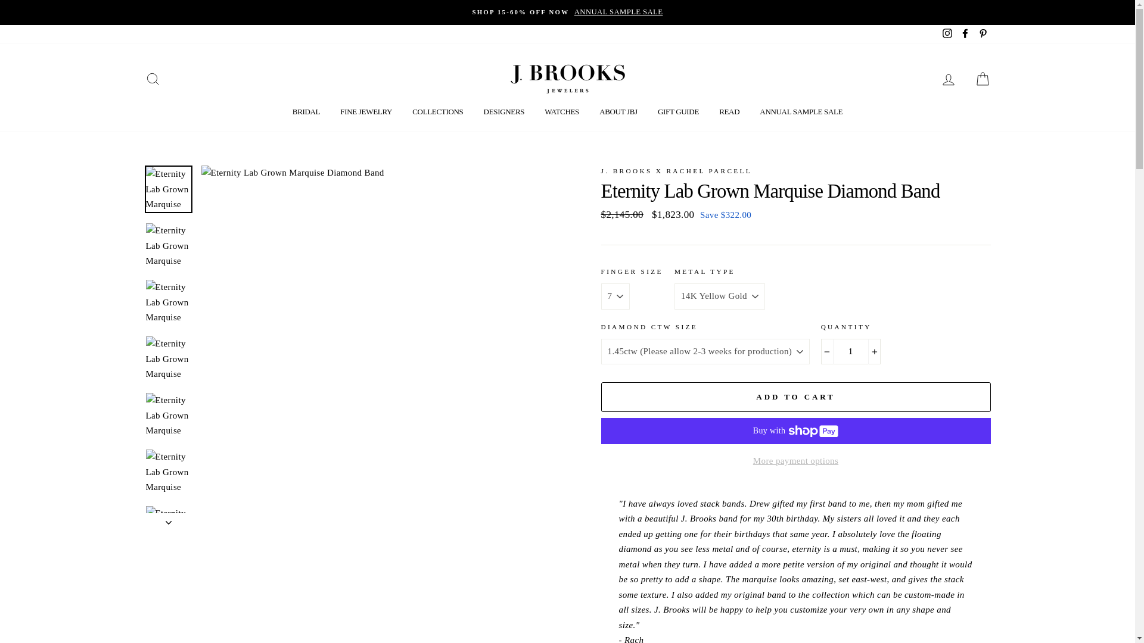 The height and width of the screenshot is (643, 1144). What do you see at coordinates (851, 352) in the screenshot?
I see `1` at bounding box center [851, 352].